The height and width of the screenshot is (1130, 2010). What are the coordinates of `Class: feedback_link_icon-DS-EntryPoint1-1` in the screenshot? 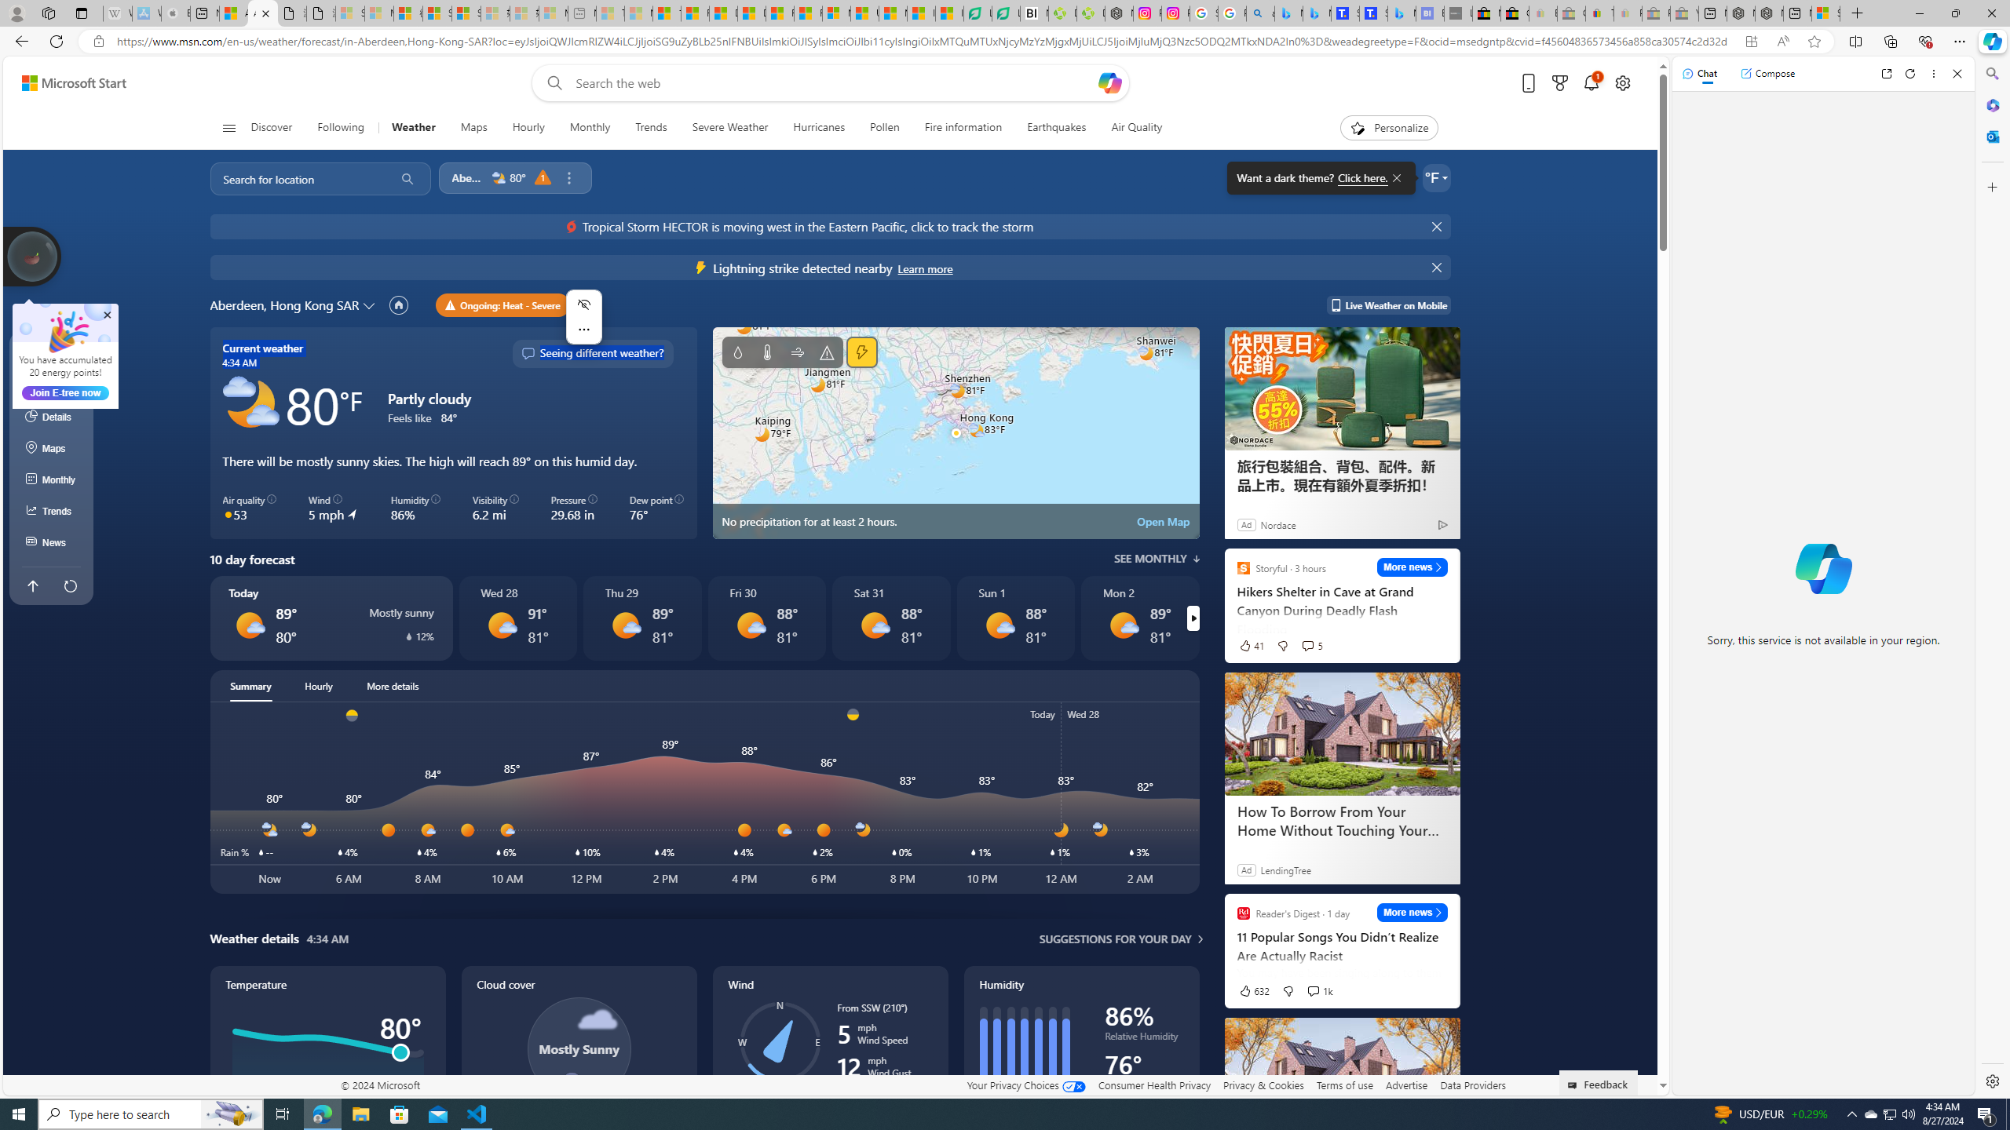 It's located at (1575, 1085).